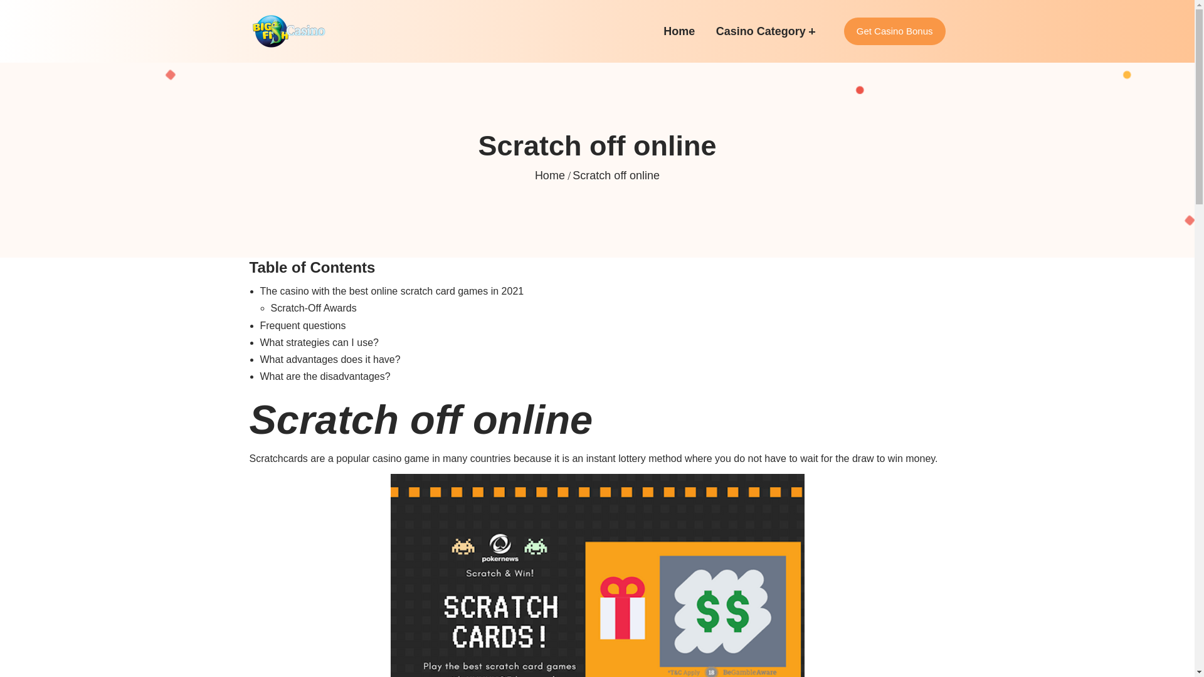  Describe the element at coordinates (549, 176) in the screenshot. I see `Home` at that location.